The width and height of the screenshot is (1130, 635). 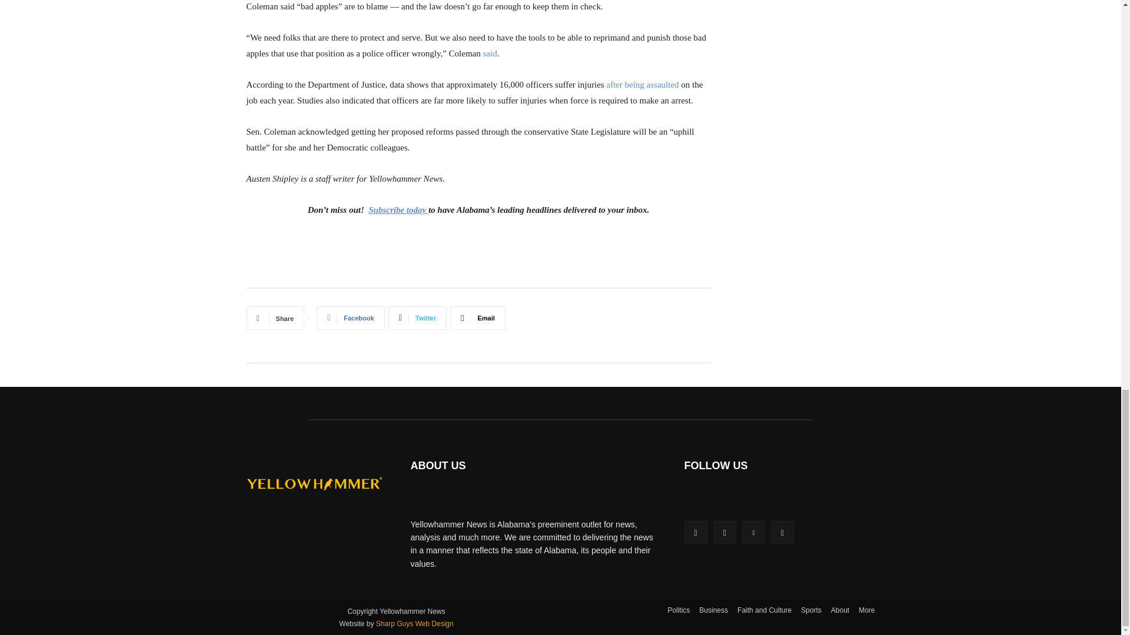 I want to click on Facebook, so click(x=350, y=317).